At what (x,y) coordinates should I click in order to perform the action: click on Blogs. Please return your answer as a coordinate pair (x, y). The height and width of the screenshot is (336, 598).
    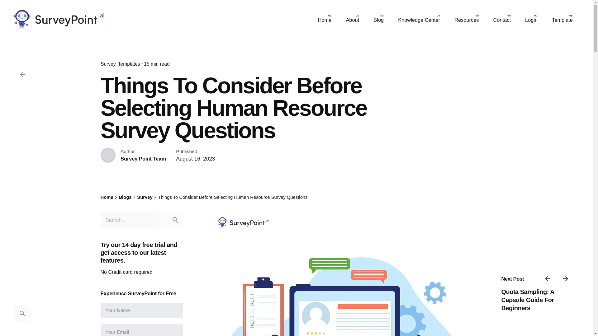
    Looking at the image, I should click on (125, 197).